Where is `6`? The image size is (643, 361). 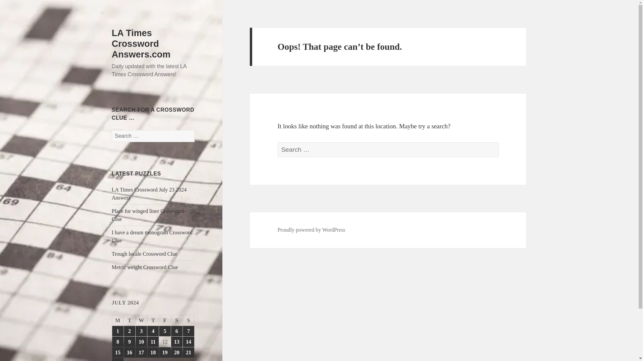 6 is located at coordinates (177, 331).